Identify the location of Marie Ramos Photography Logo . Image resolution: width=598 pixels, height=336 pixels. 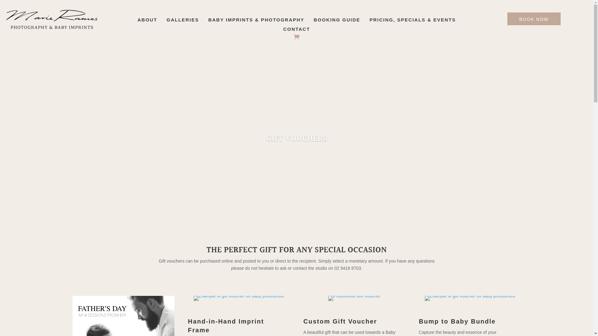
(52, 19).